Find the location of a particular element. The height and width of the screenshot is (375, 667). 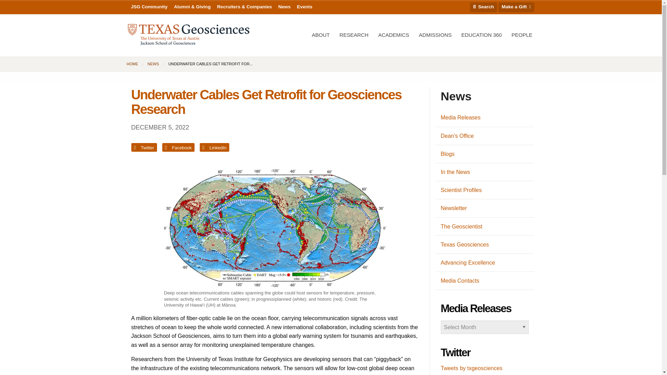

JSG Community is located at coordinates (149, 7).